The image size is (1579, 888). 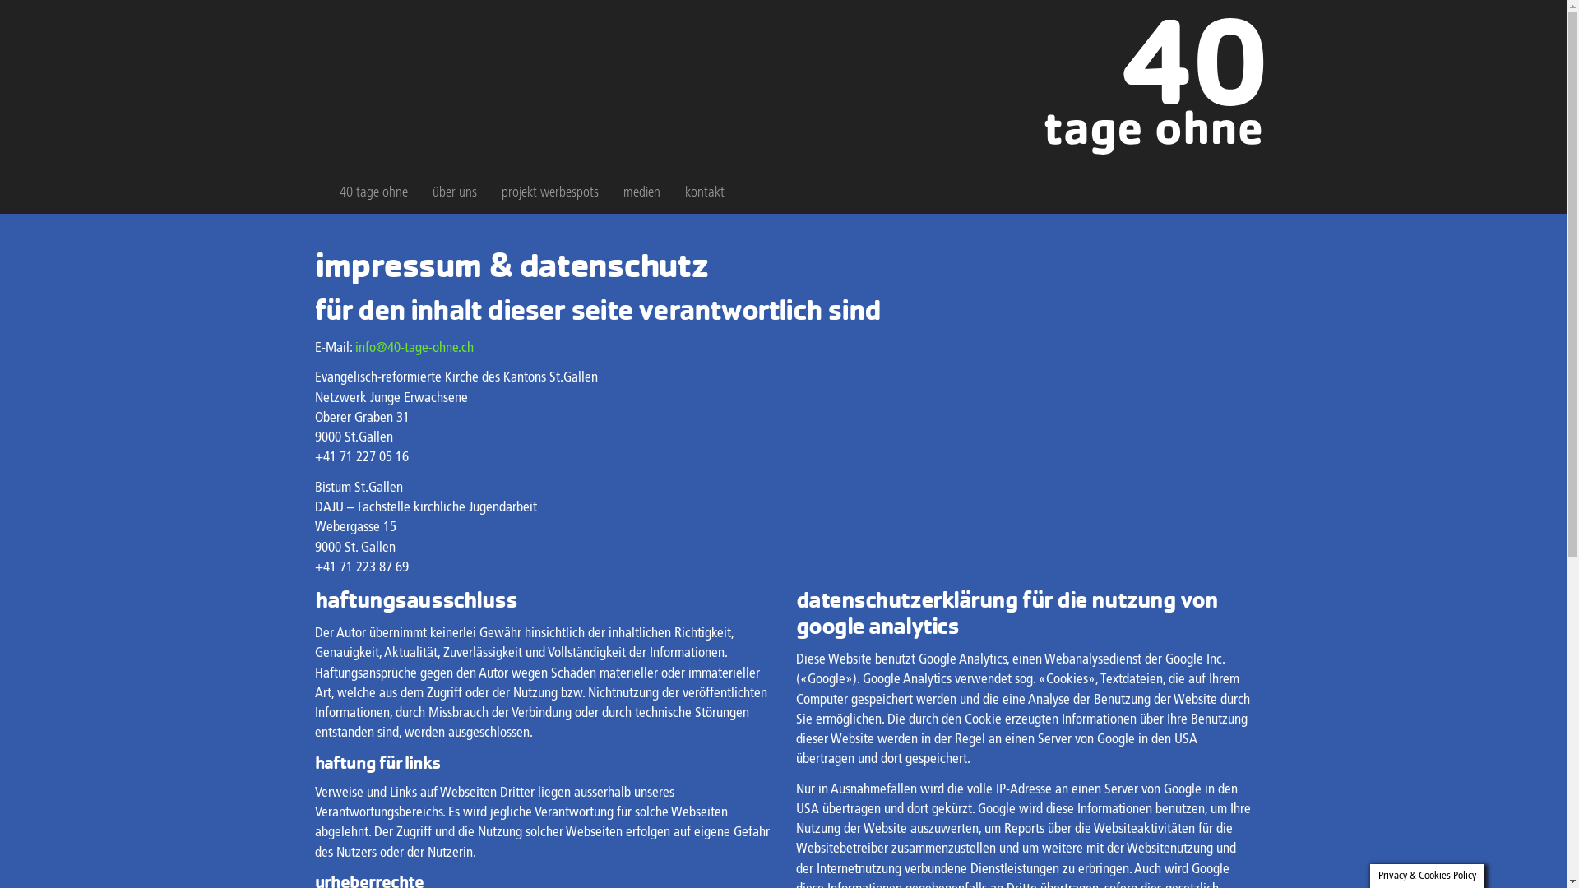 I want to click on 40 tage ohne, so click(x=373, y=193).